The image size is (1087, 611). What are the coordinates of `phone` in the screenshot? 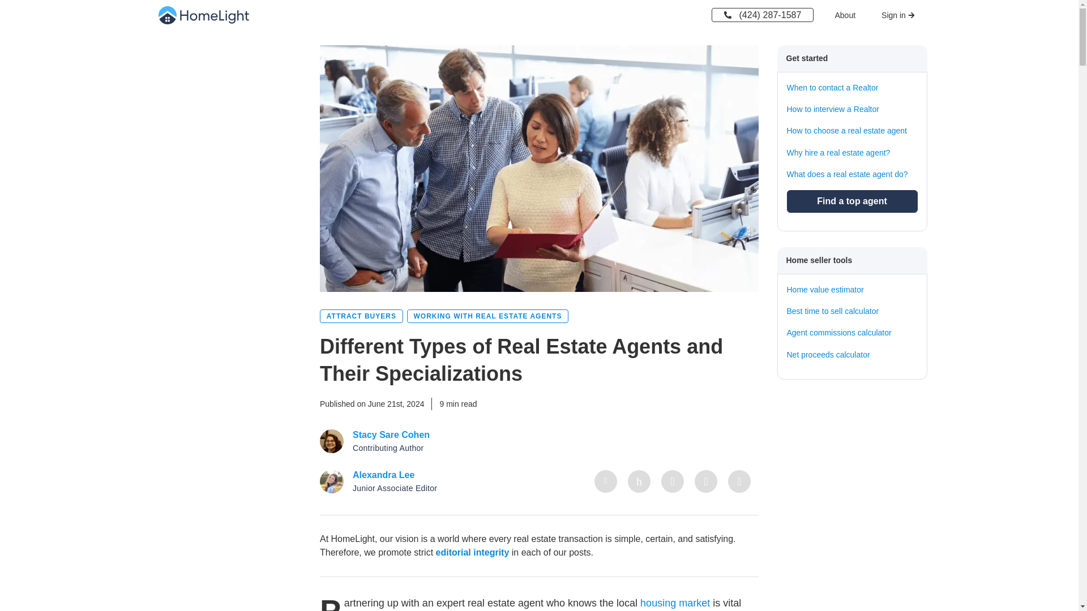 It's located at (727, 15).